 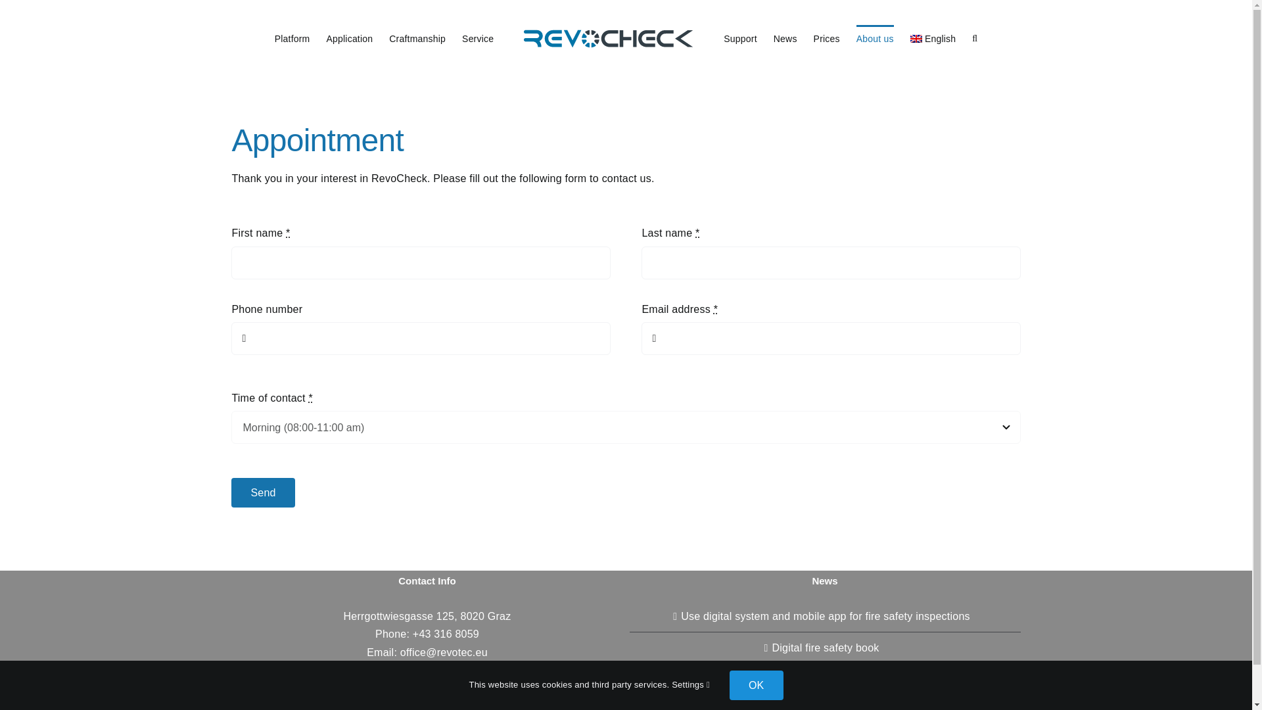 I want to click on News, so click(x=785, y=37).